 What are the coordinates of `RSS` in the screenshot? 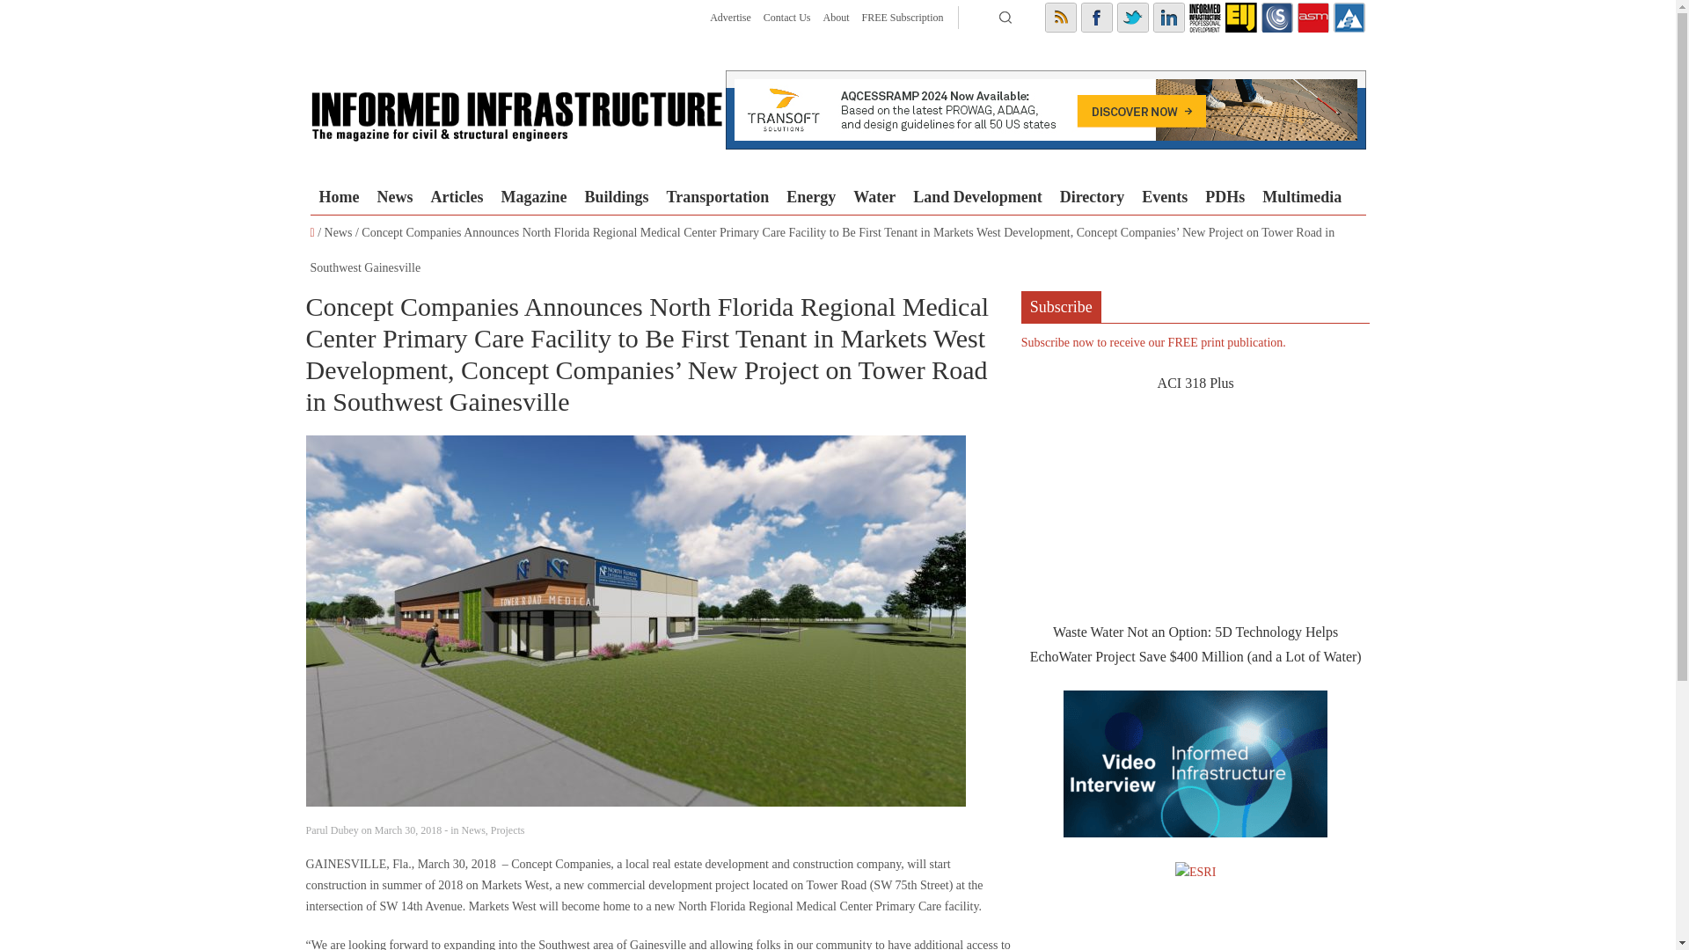 It's located at (1061, 18).